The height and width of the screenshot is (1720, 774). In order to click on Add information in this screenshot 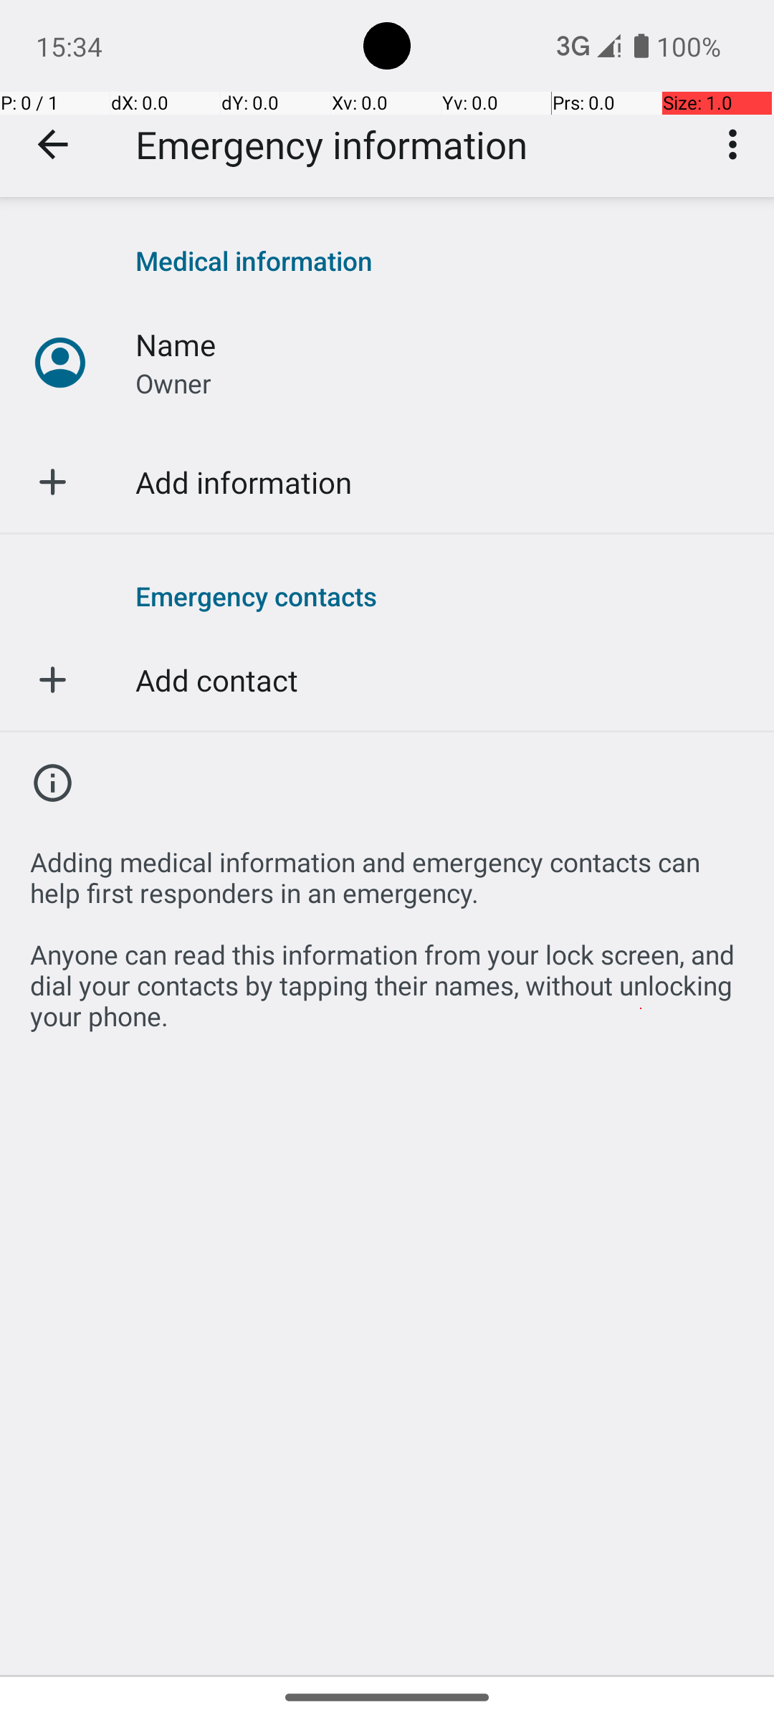, I will do `click(244, 482)`.